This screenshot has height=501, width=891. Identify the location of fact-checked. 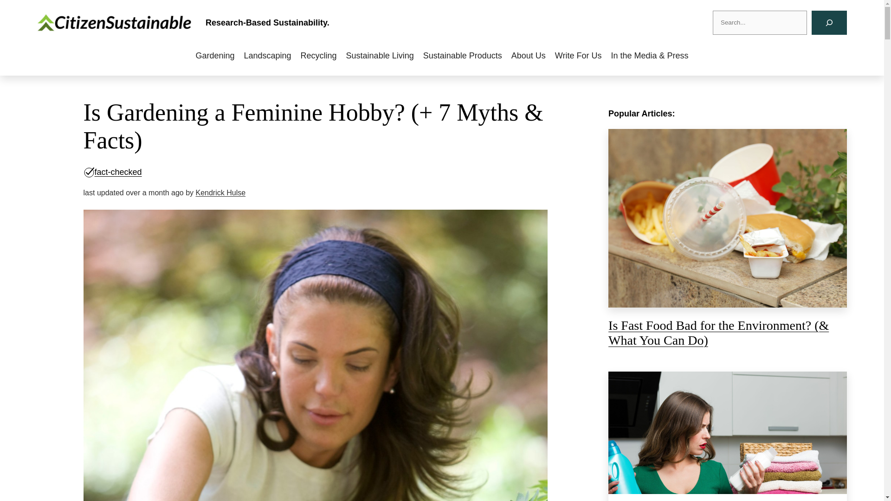
(118, 172).